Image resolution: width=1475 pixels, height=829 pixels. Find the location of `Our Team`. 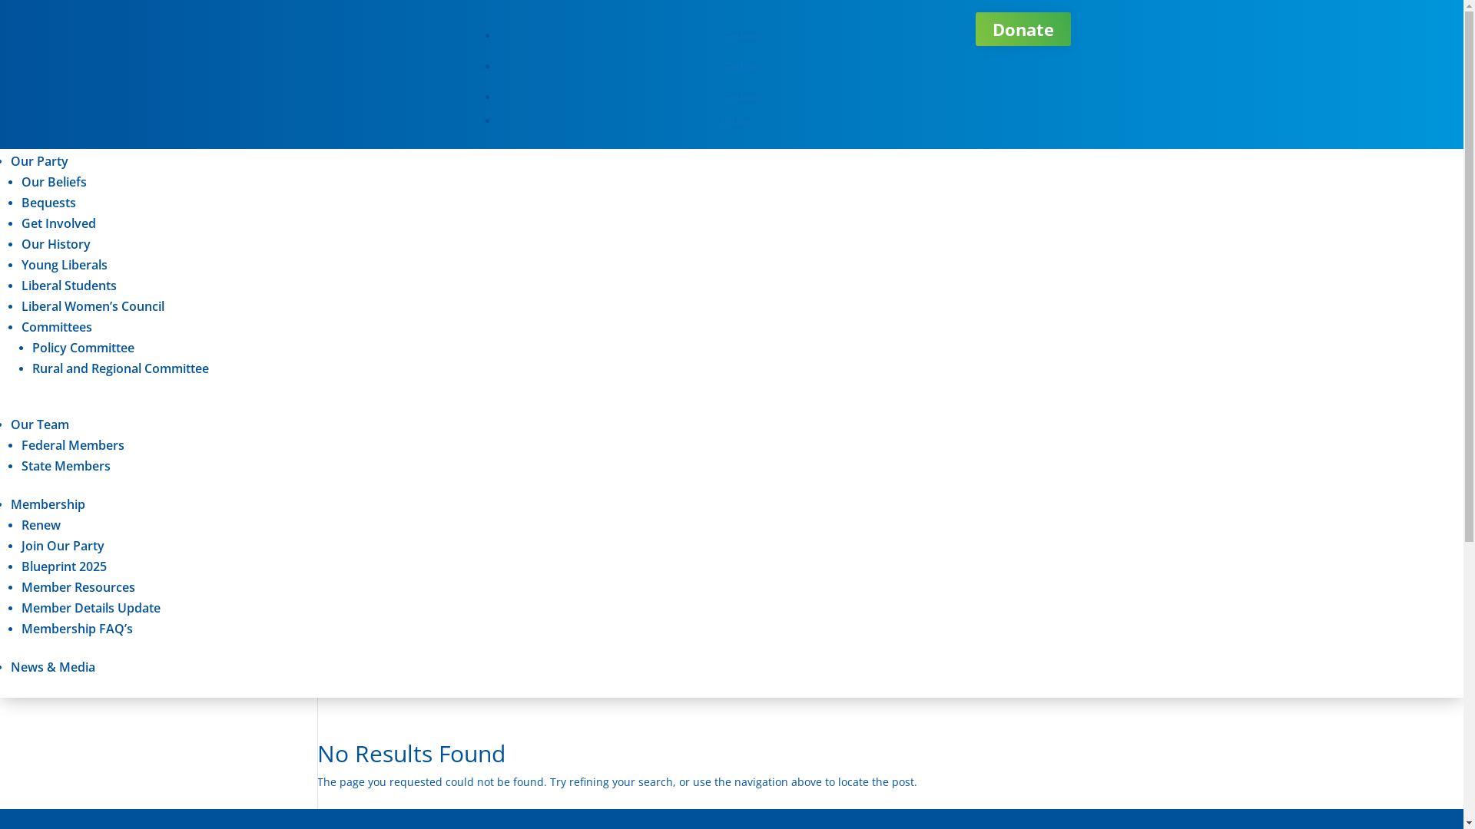

Our Team is located at coordinates (40, 424).